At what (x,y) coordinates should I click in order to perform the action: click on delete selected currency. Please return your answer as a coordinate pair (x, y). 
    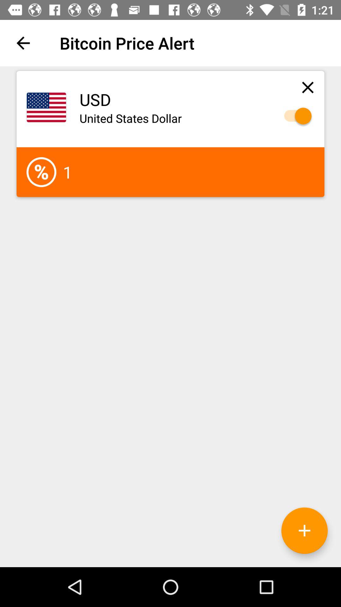
    Looking at the image, I should click on (308, 87).